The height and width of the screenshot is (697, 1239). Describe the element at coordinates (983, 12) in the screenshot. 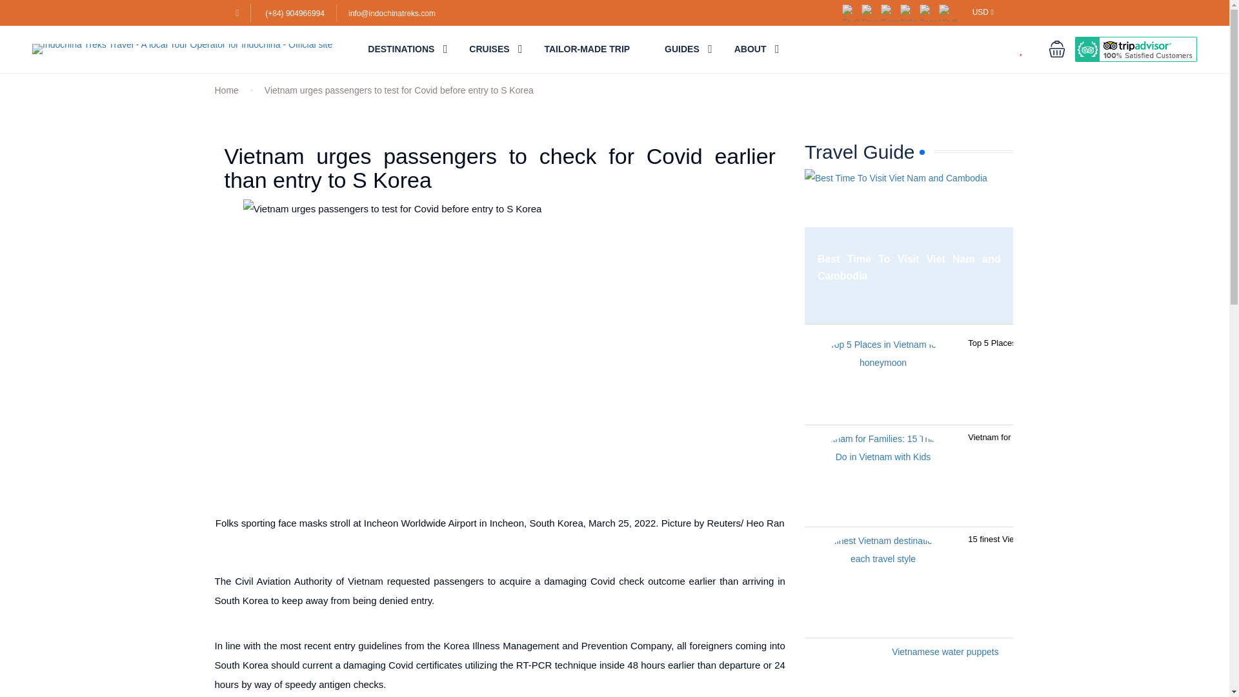

I see `USD` at that location.